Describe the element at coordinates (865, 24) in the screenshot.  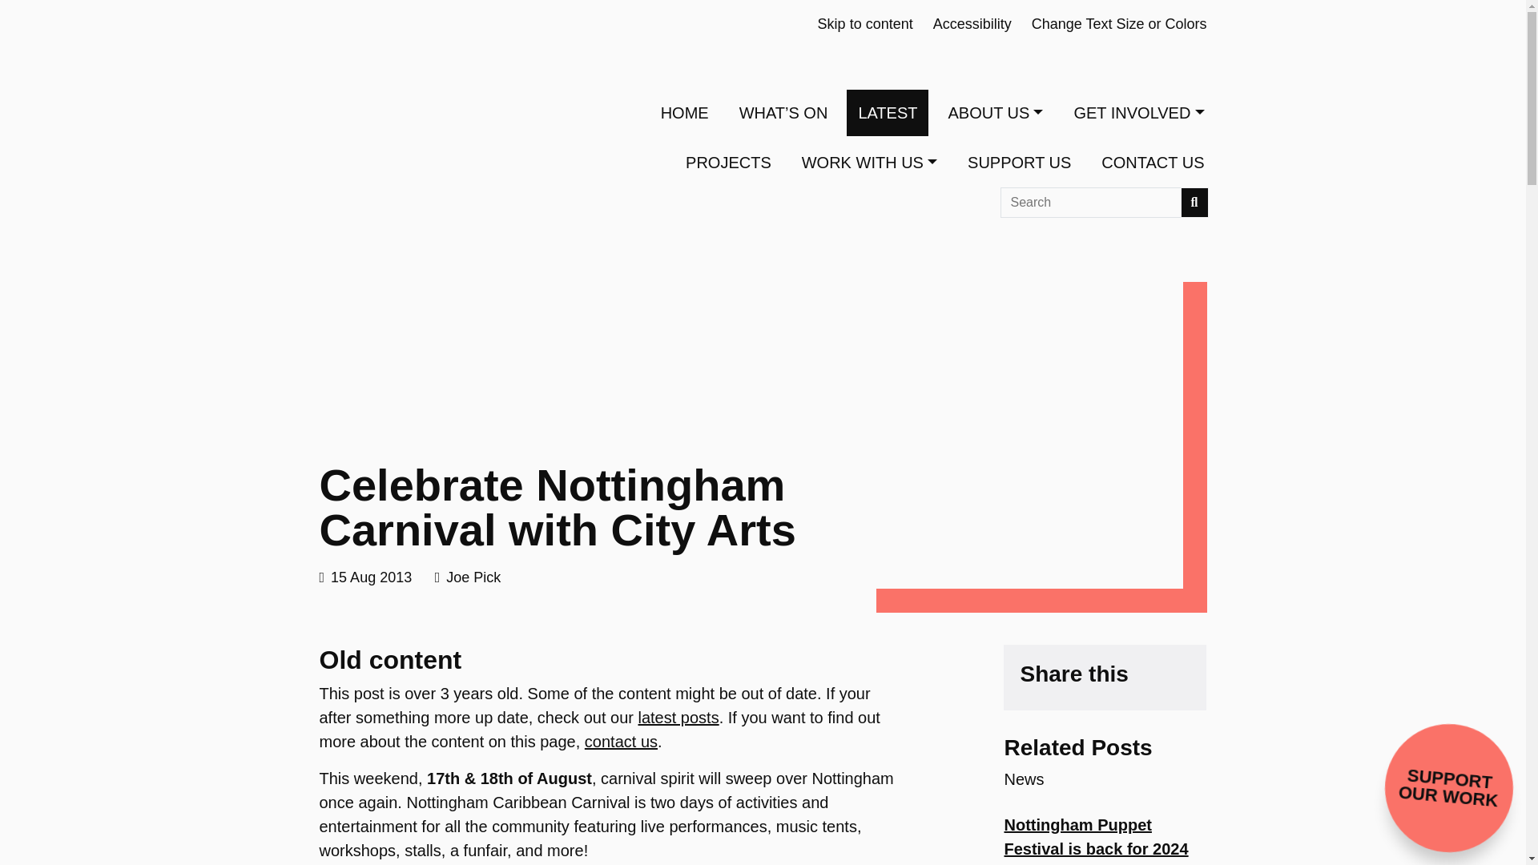
I see `Skip to content` at that location.